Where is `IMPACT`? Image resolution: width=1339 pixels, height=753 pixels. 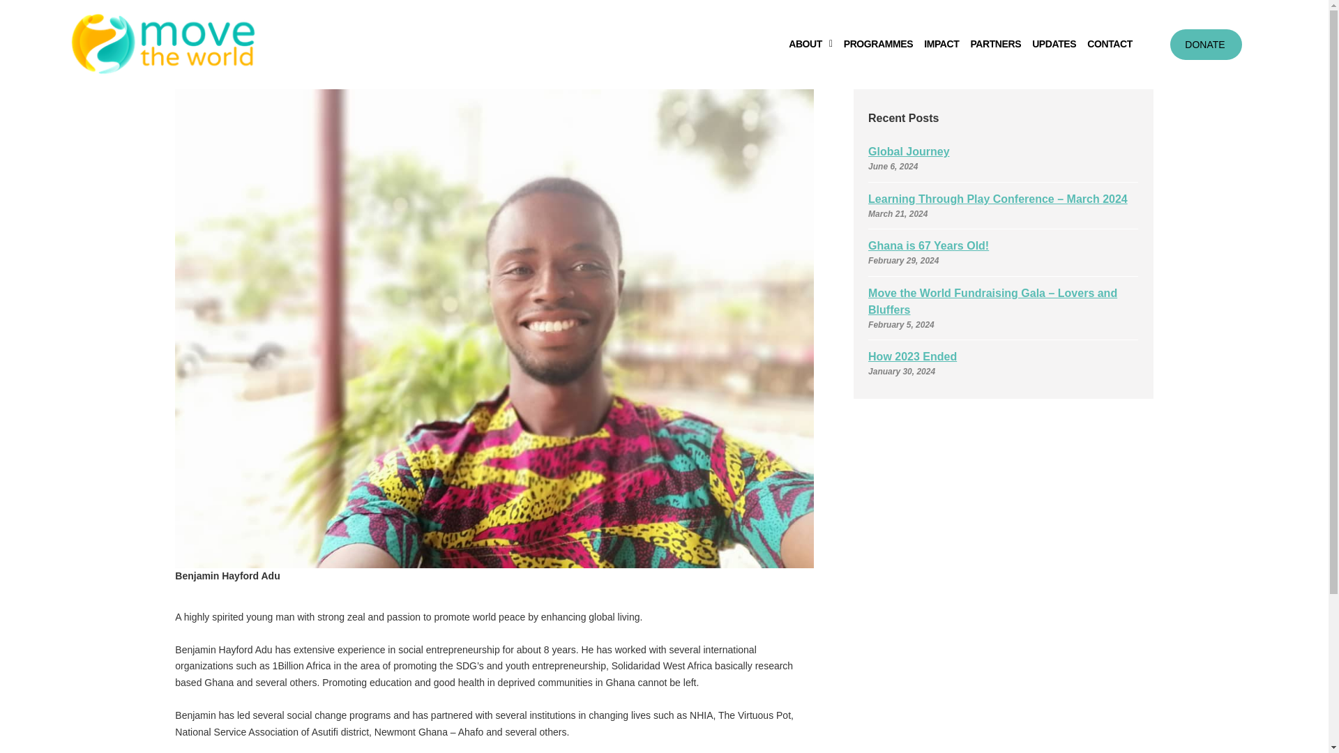
IMPACT is located at coordinates (941, 44).